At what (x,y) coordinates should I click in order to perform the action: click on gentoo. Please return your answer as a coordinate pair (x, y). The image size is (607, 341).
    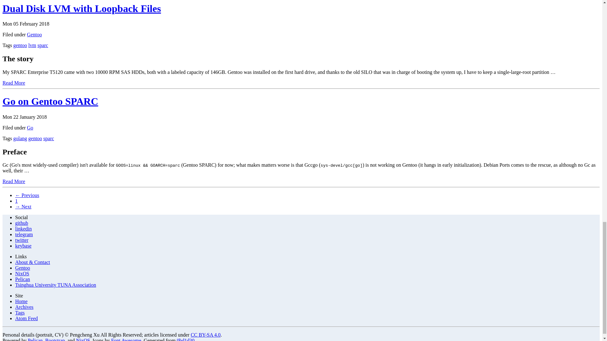
    Looking at the image, I should click on (35, 138).